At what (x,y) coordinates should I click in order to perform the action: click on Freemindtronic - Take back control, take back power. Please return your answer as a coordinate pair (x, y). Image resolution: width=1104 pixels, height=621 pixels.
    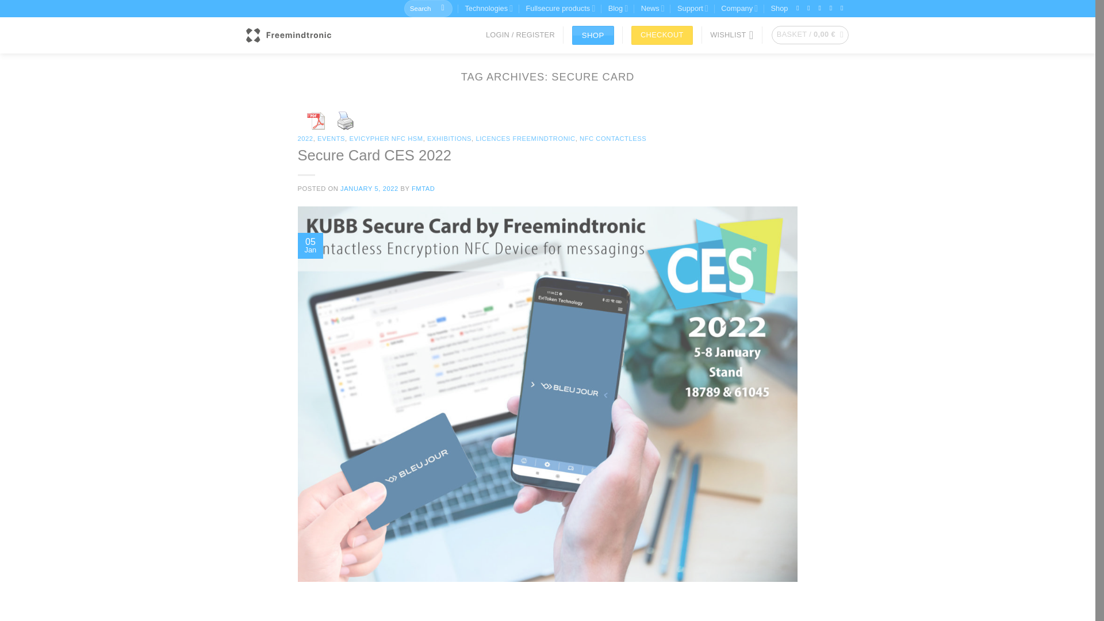
    Looking at the image, I should click on (289, 34).